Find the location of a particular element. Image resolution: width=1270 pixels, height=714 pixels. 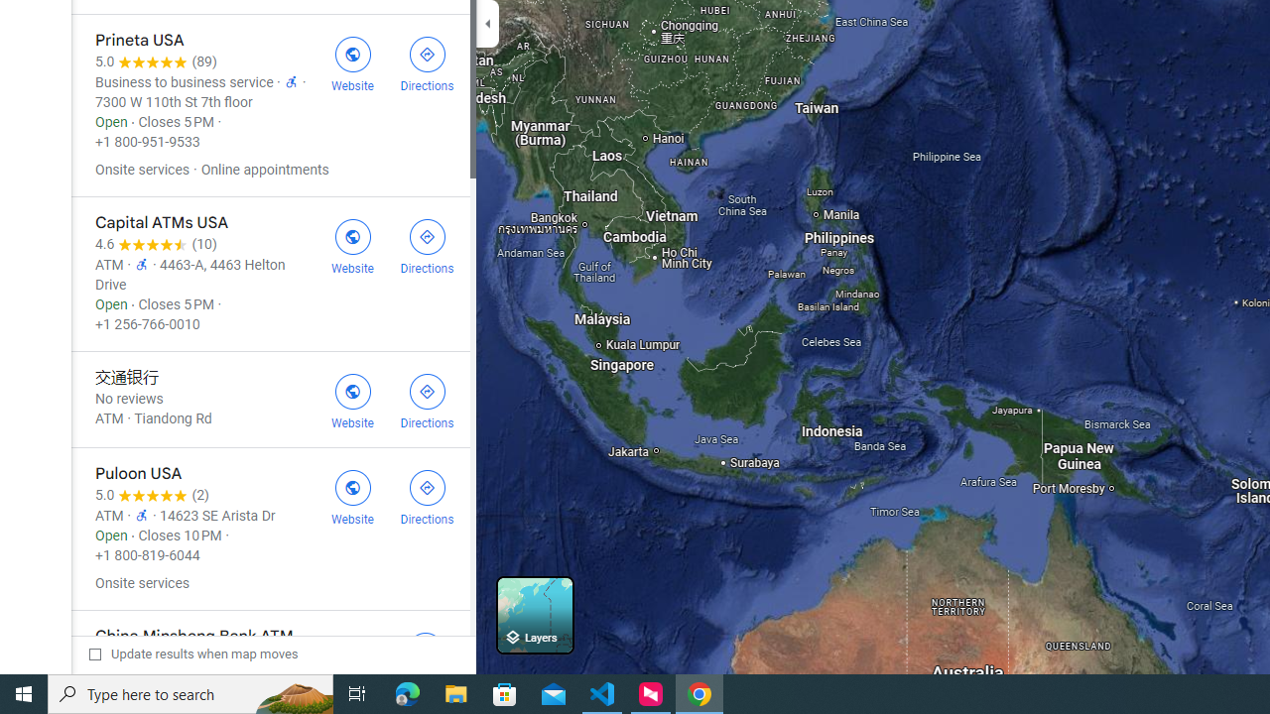

Update results when map moves is located at coordinates (192, 654).